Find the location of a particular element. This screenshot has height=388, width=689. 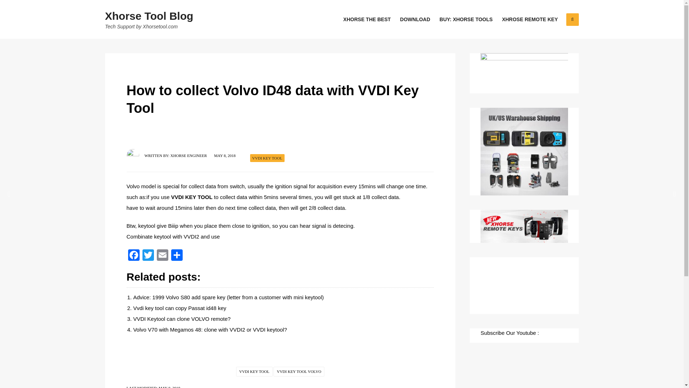

XHORSE THE BEST is located at coordinates (367, 19).